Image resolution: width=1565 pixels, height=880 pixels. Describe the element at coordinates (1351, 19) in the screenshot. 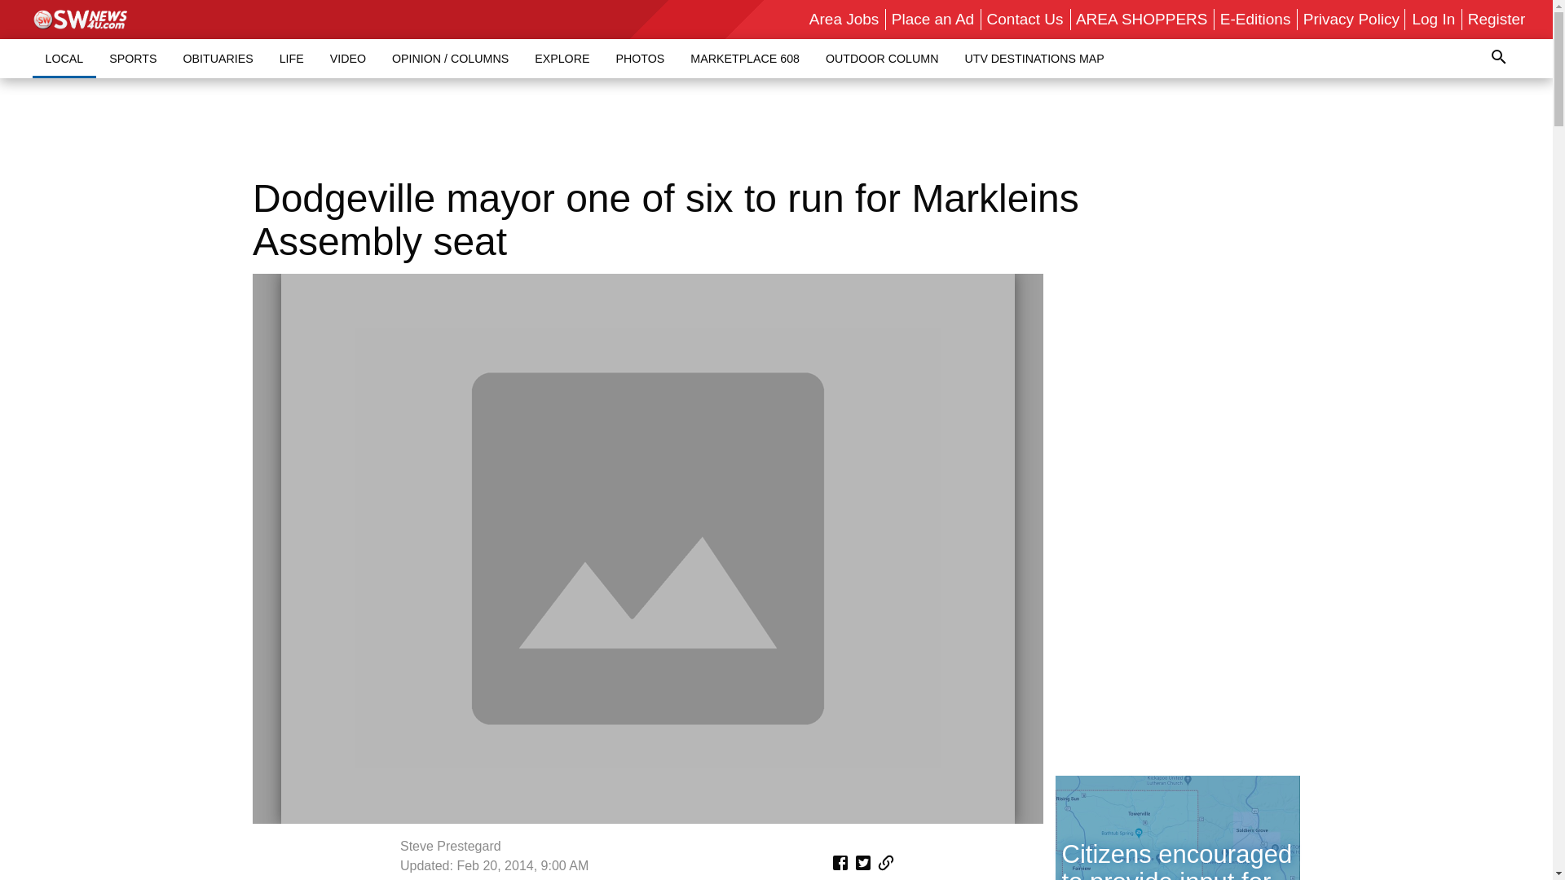

I see `Privacy Policy` at that location.